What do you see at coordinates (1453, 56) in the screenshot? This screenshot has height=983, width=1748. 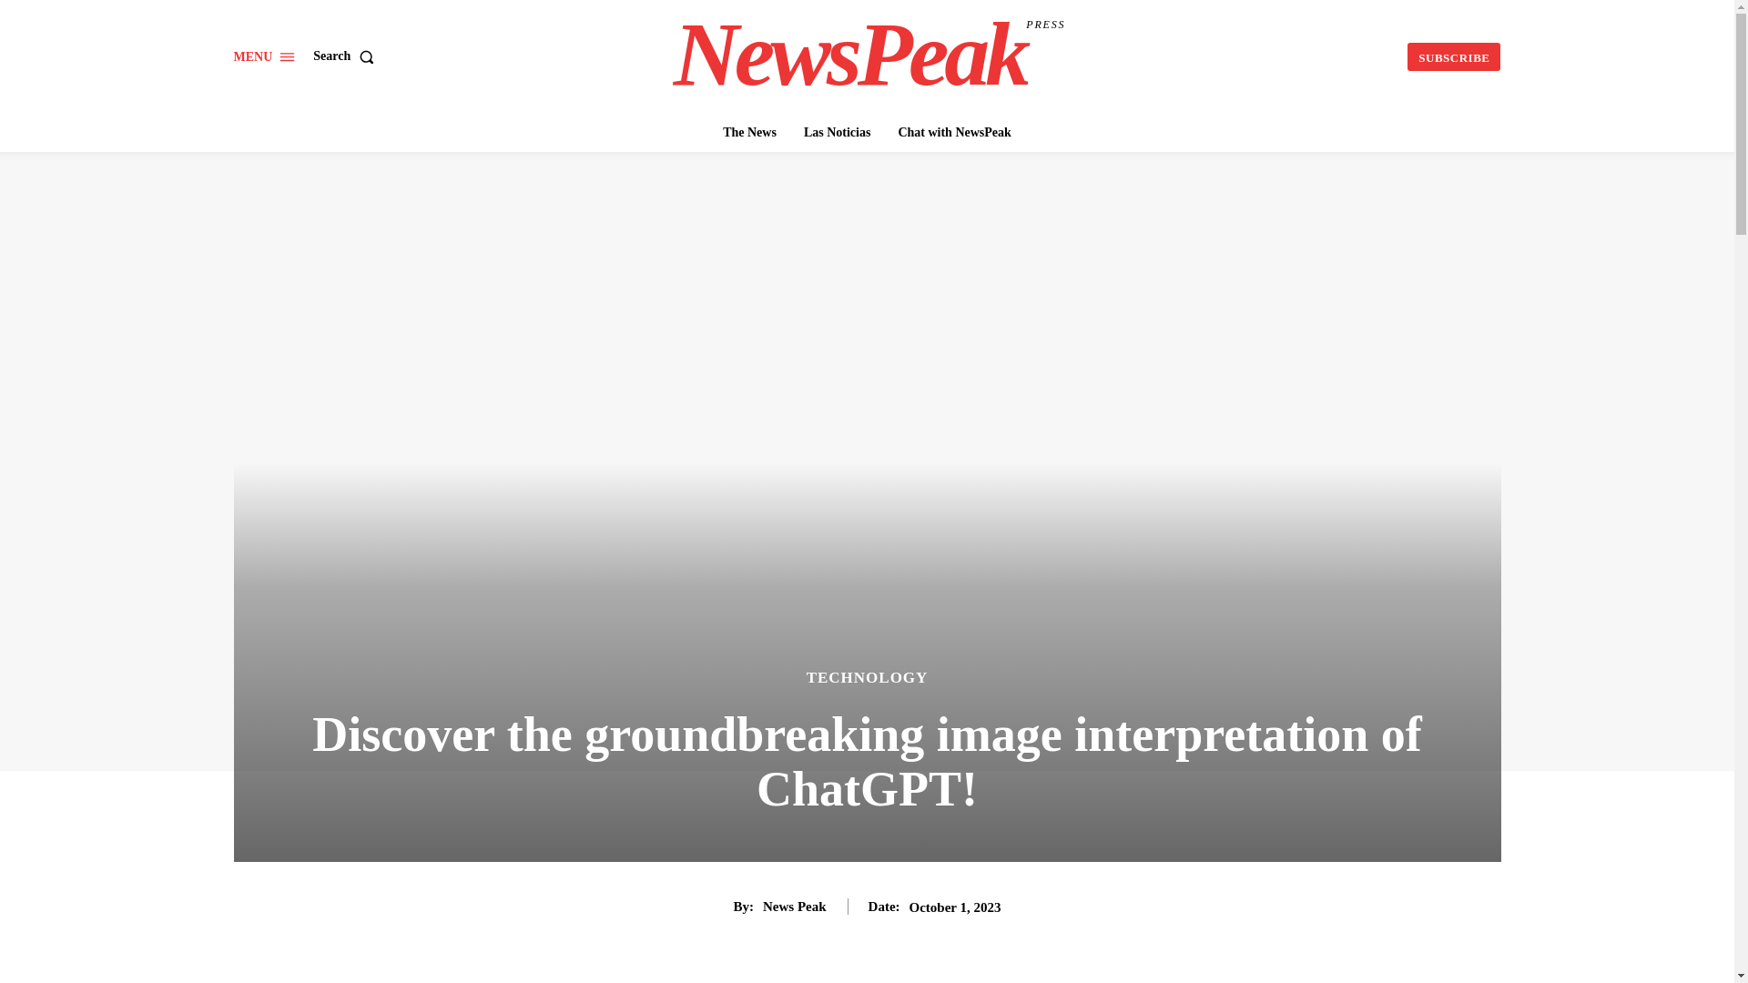 I see `Subscribe` at bounding box center [1453, 56].